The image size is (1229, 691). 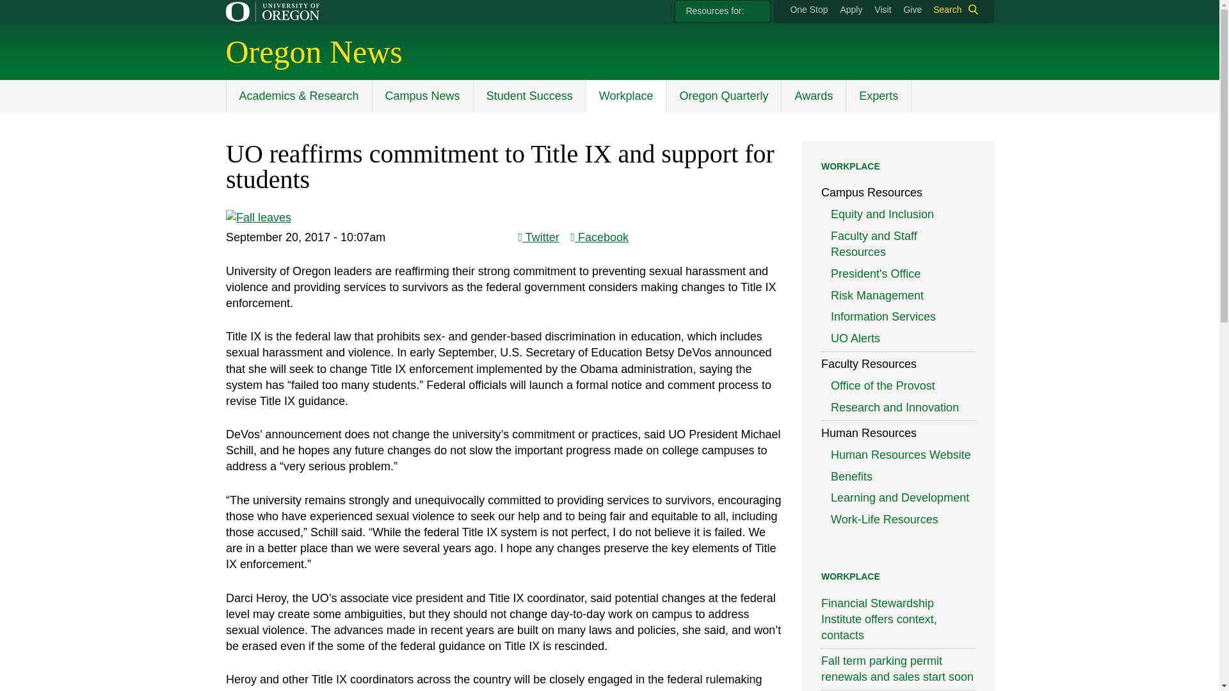 What do you see at coordinates (882, 9) in the screenshot?
I see `Visit` at bounding box center [882, 9].